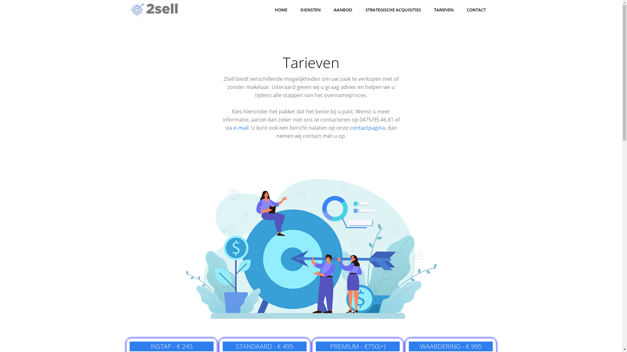  Describe the element at coordinates (343, 10) in the screenshot. I see `AANBOD` at that location.